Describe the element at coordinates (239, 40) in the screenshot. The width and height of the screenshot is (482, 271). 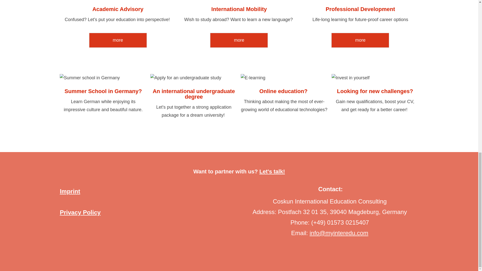
I see `more` at that location.